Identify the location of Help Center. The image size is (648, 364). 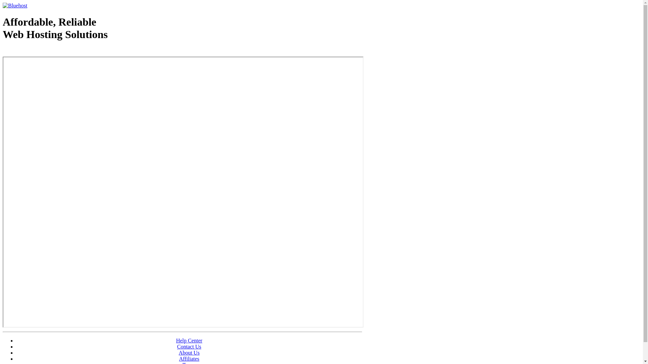
(189, 340).